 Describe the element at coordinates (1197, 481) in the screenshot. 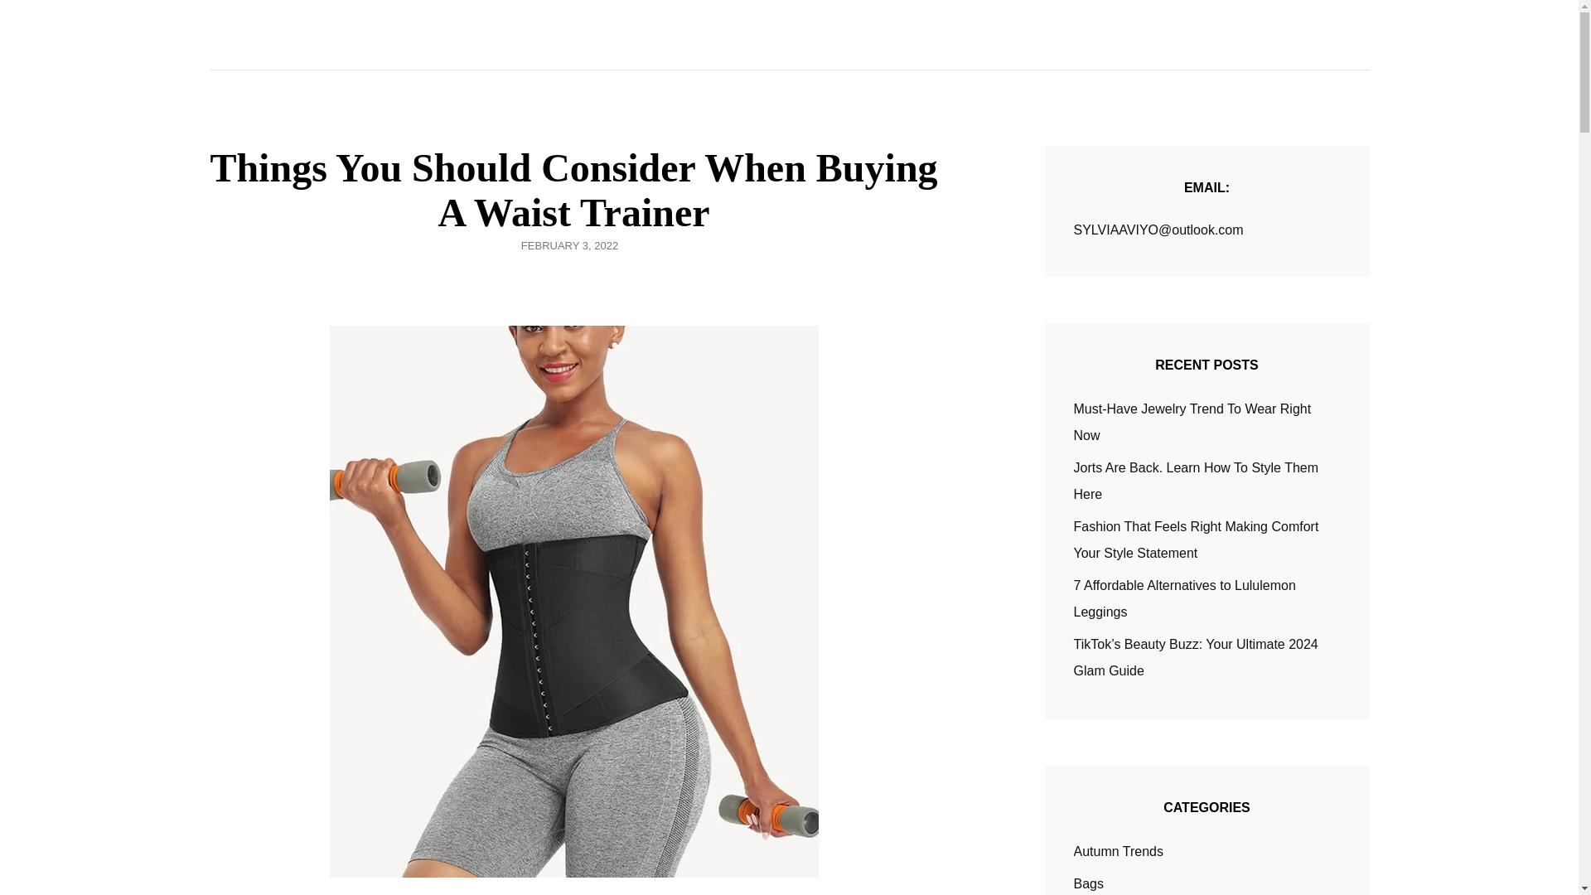

I see `Jorts Are Back. Learn How To Style Them Here` at that location.